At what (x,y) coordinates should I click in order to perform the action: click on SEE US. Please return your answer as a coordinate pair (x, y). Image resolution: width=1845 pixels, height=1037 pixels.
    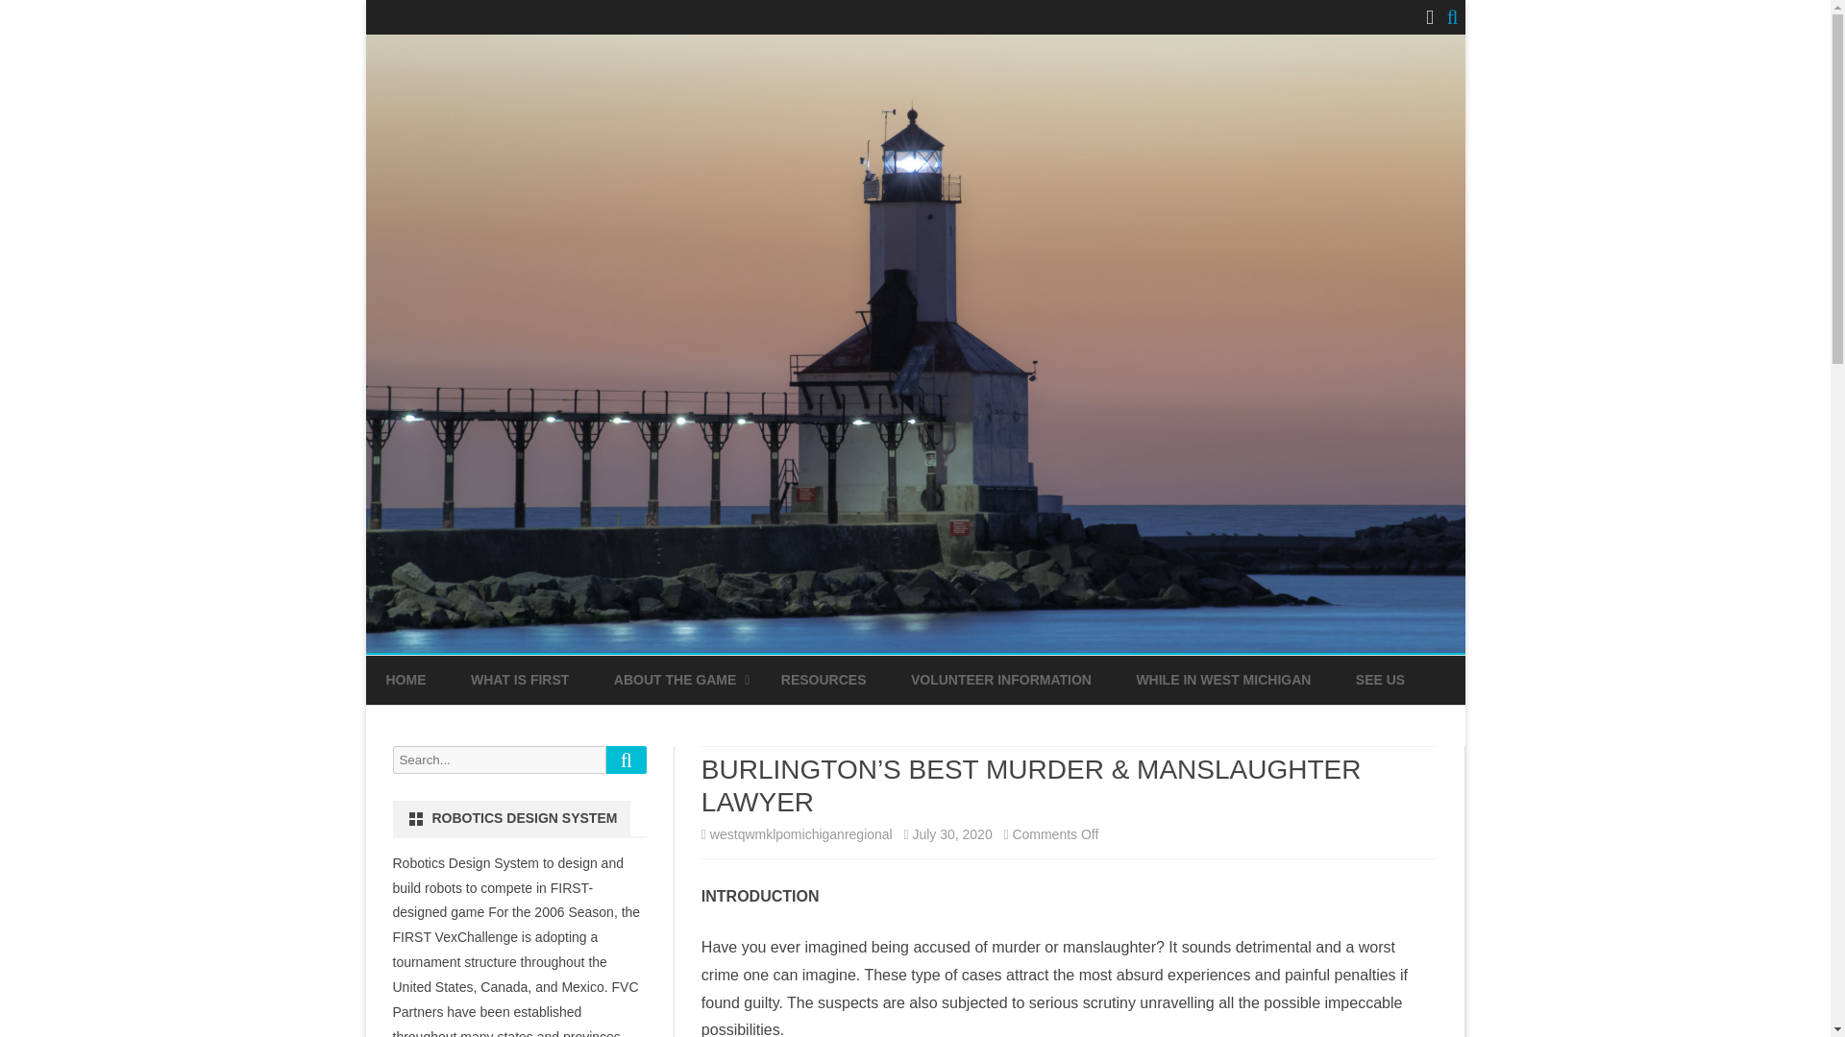
    Looking at the image, I should click on (1380, 680).